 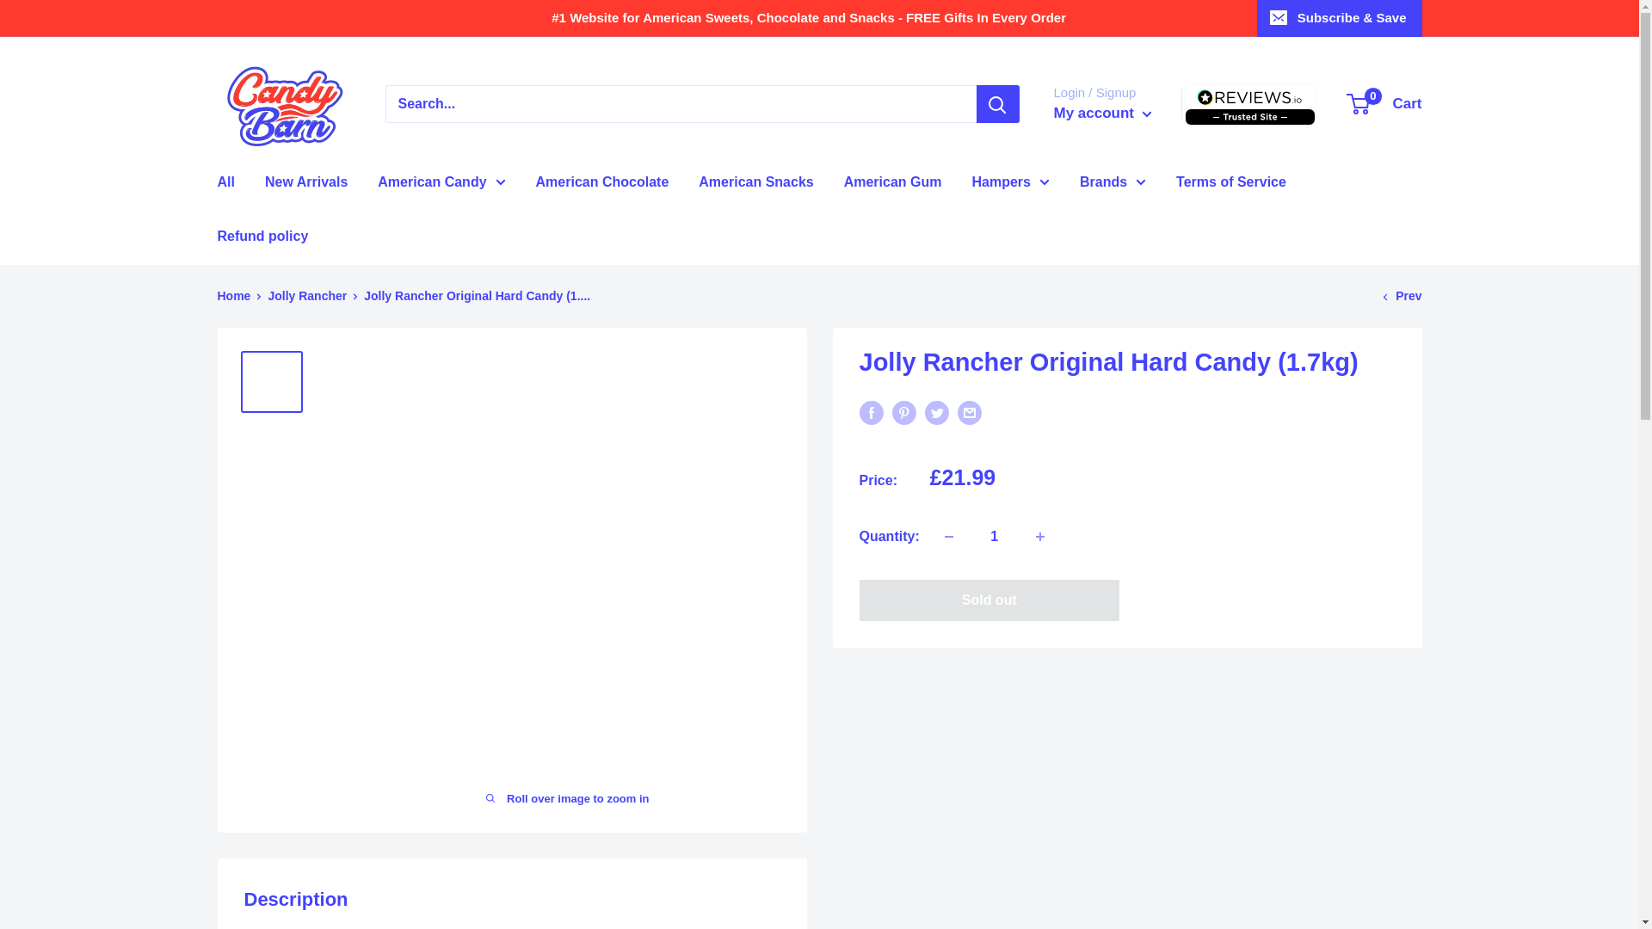 What do you see at coordinates (995, 536) in the screenshot?
I see `1` at bounding box center [995, 536].